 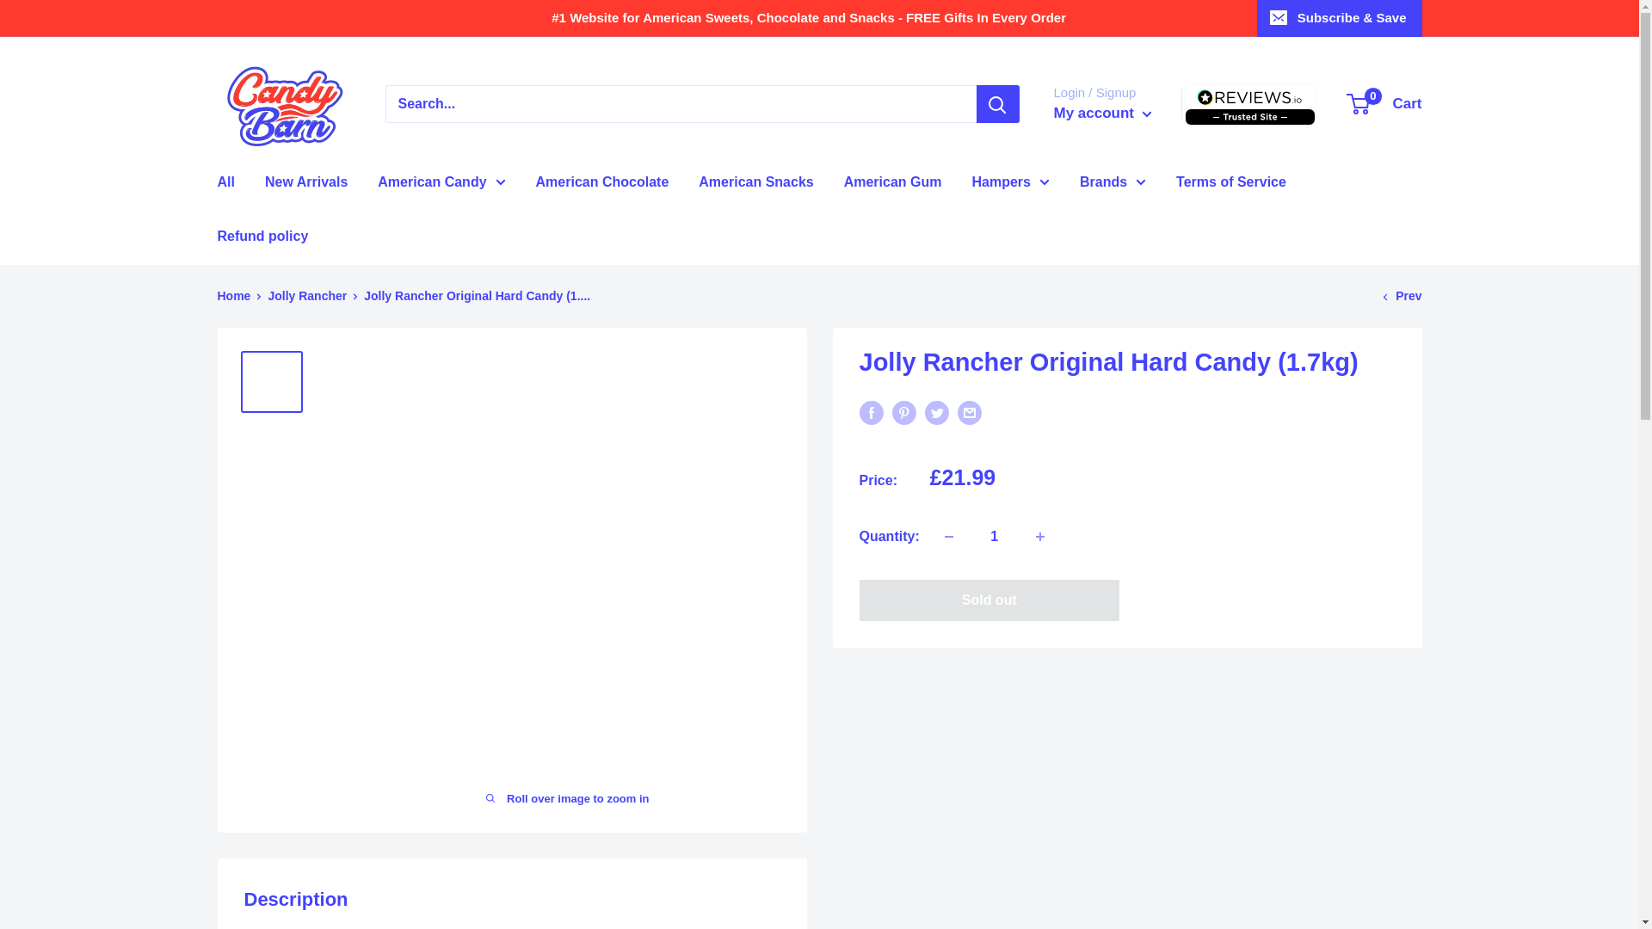 What do you see at coordinates (995, 536) in the screenshot?
I see `1` at bounding box center [995, 536].